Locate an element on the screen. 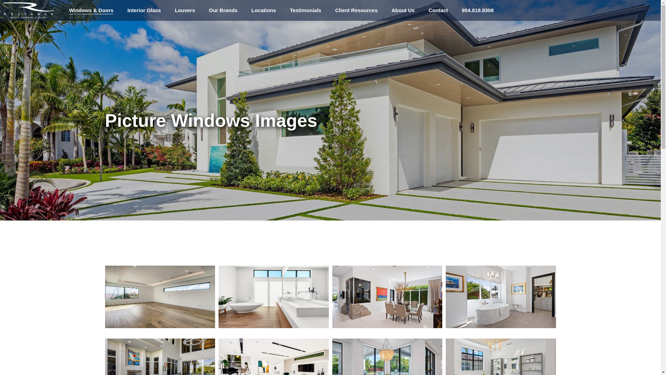  Picture Windows custom glass in South Florida is located at coordinates (501, 357).